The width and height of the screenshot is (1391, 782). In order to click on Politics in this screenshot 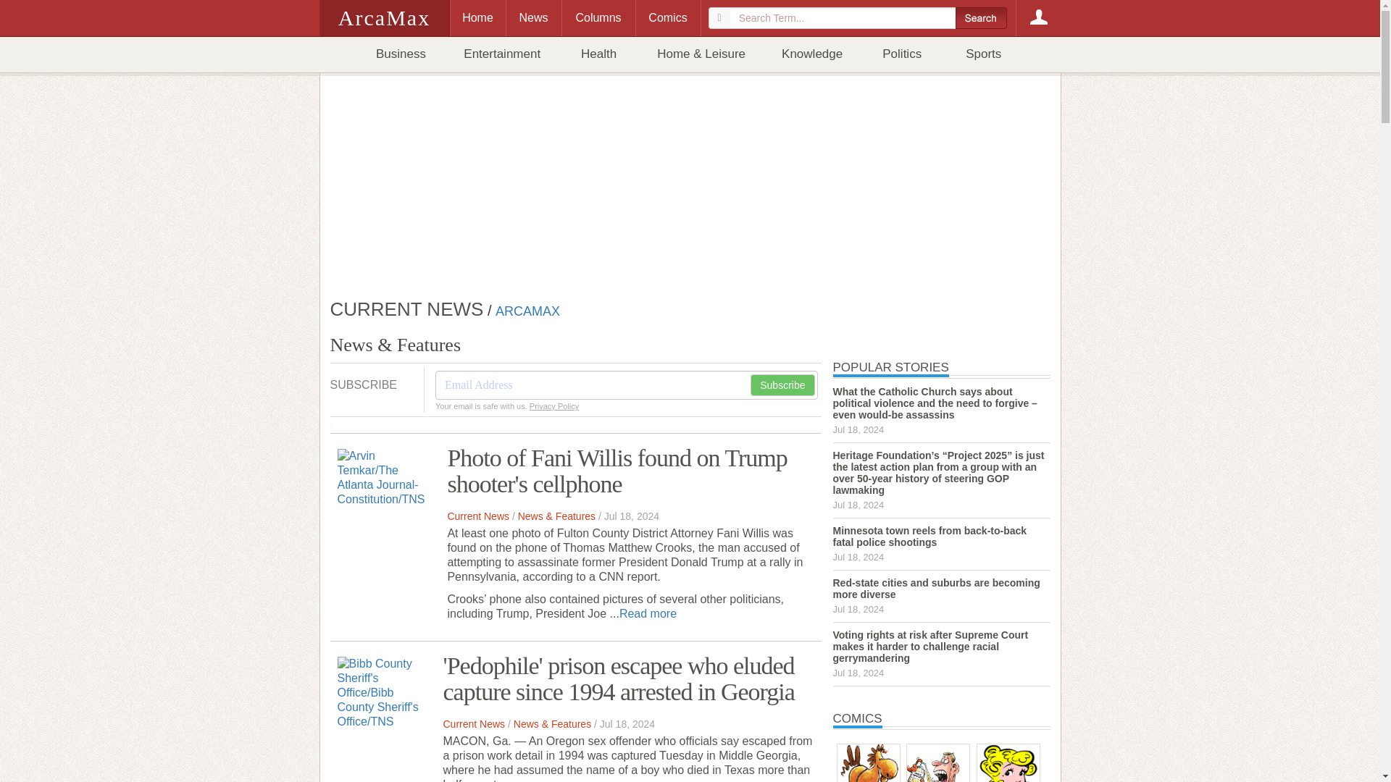, I will do `click(901, 54)`.